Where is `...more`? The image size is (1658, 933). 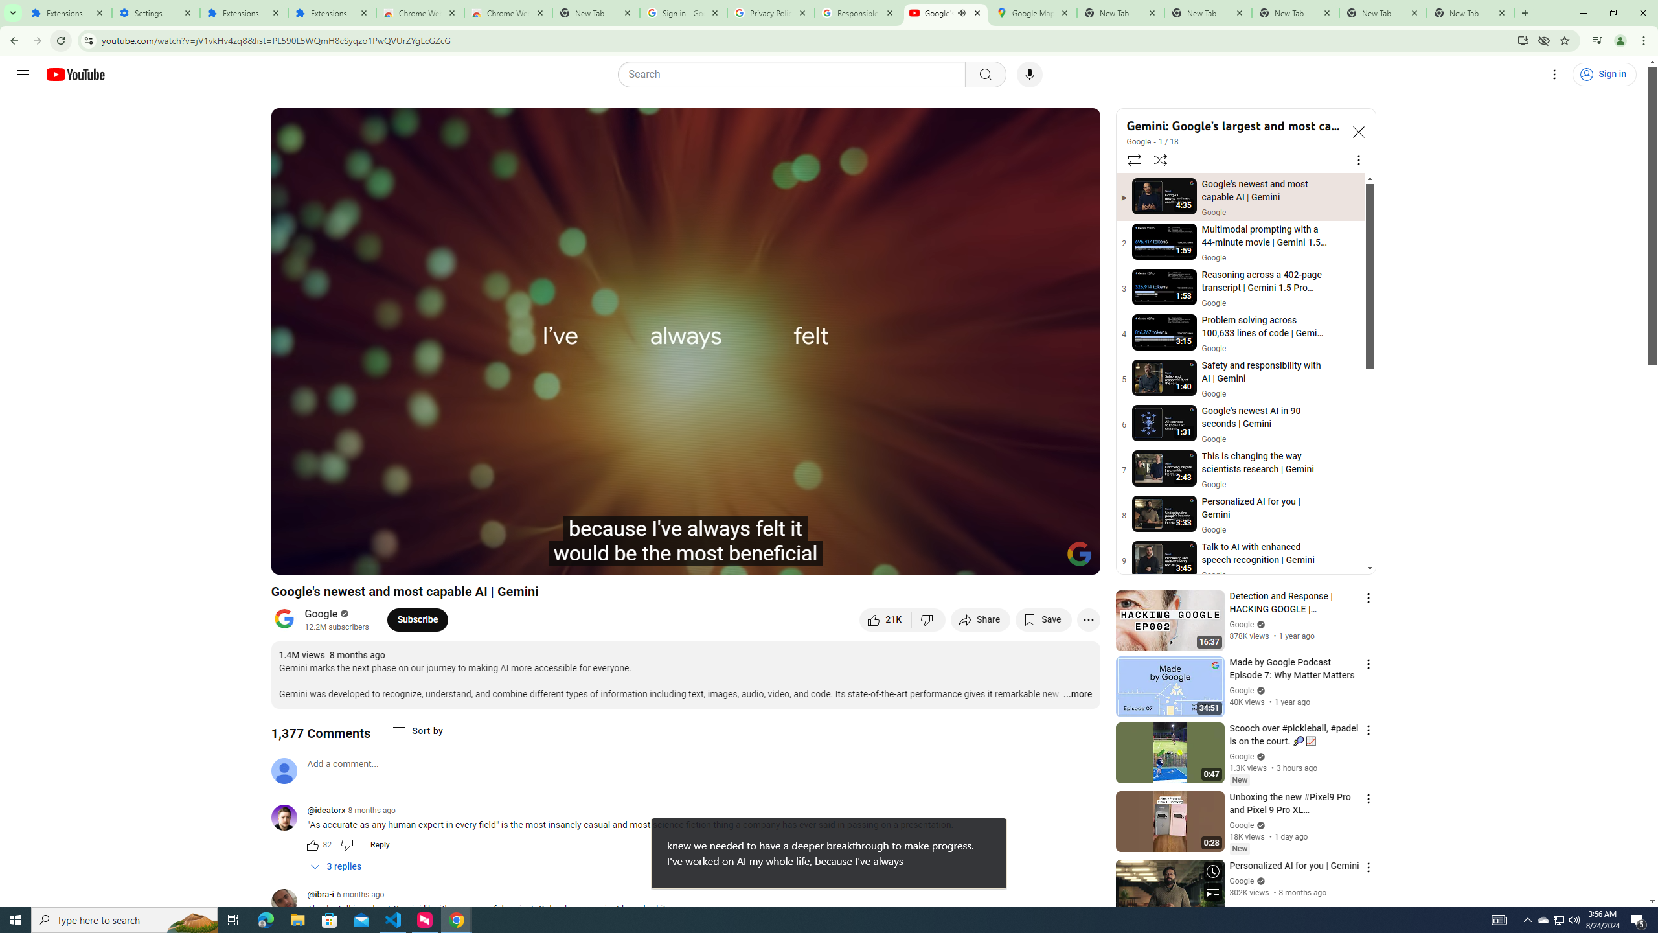
...more is located at coordinates (1078, 695).